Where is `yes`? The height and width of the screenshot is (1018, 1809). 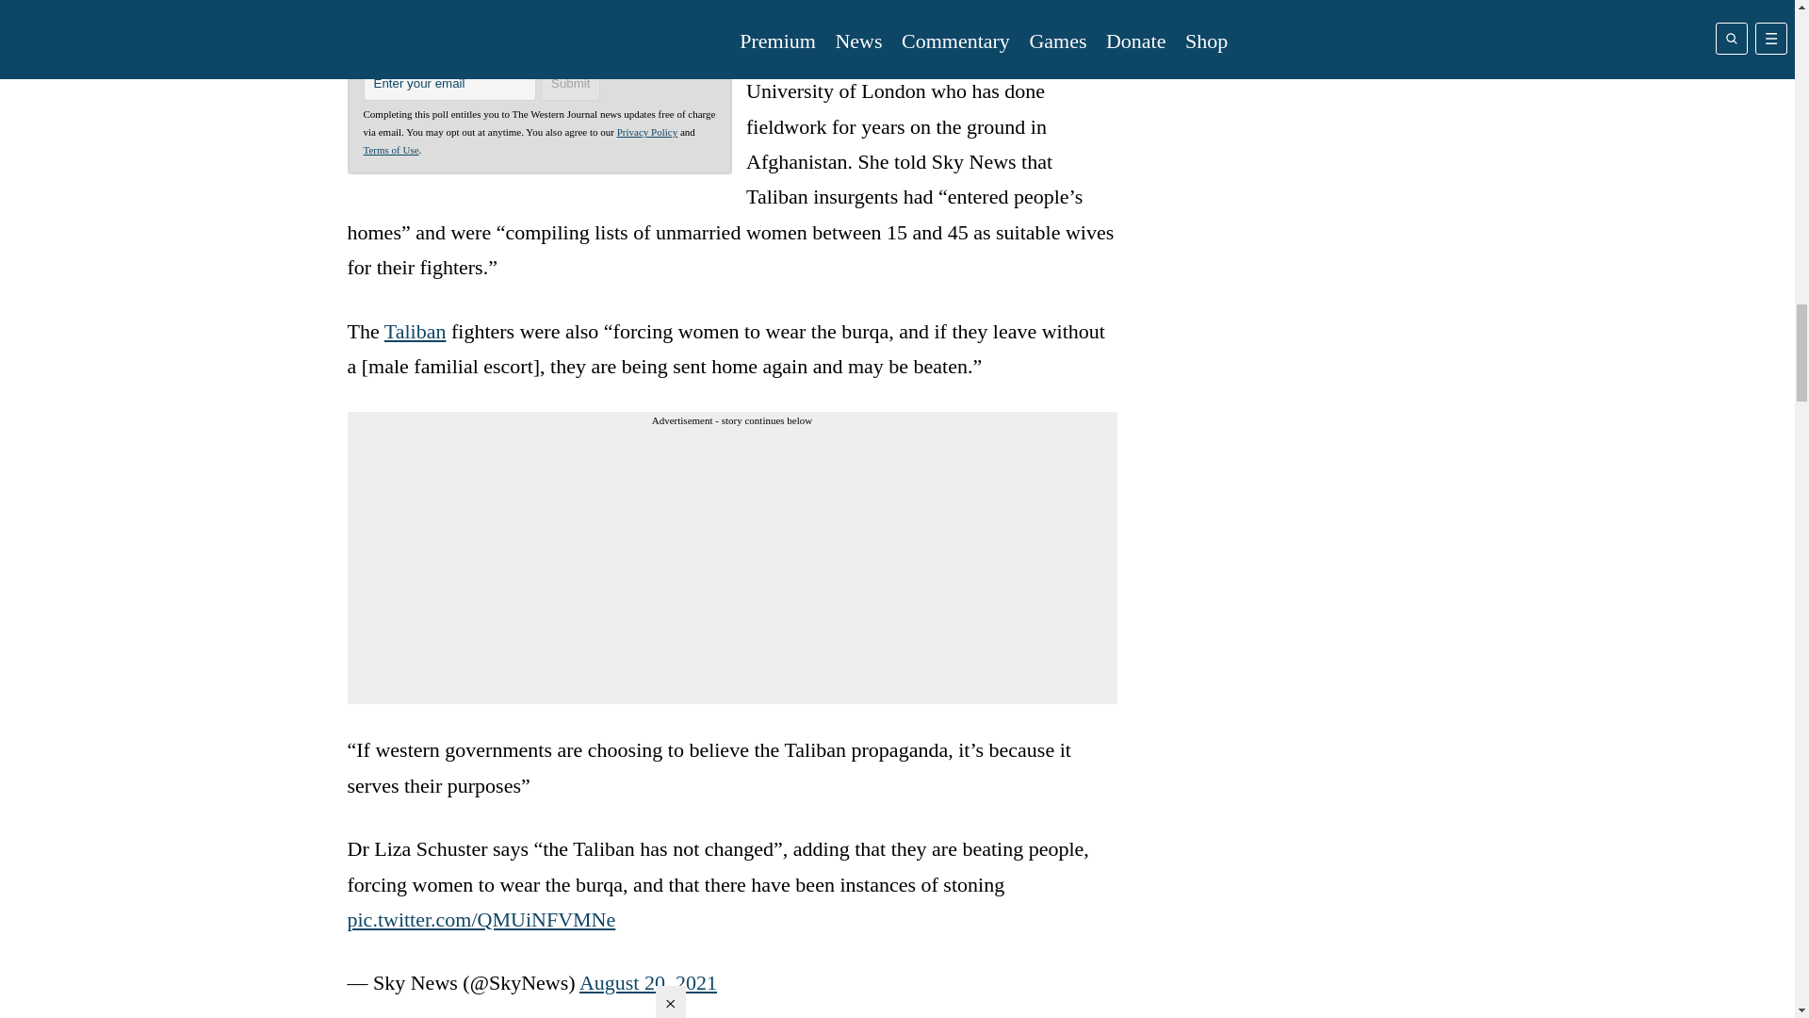 yes is located at coordinates (373, 45).